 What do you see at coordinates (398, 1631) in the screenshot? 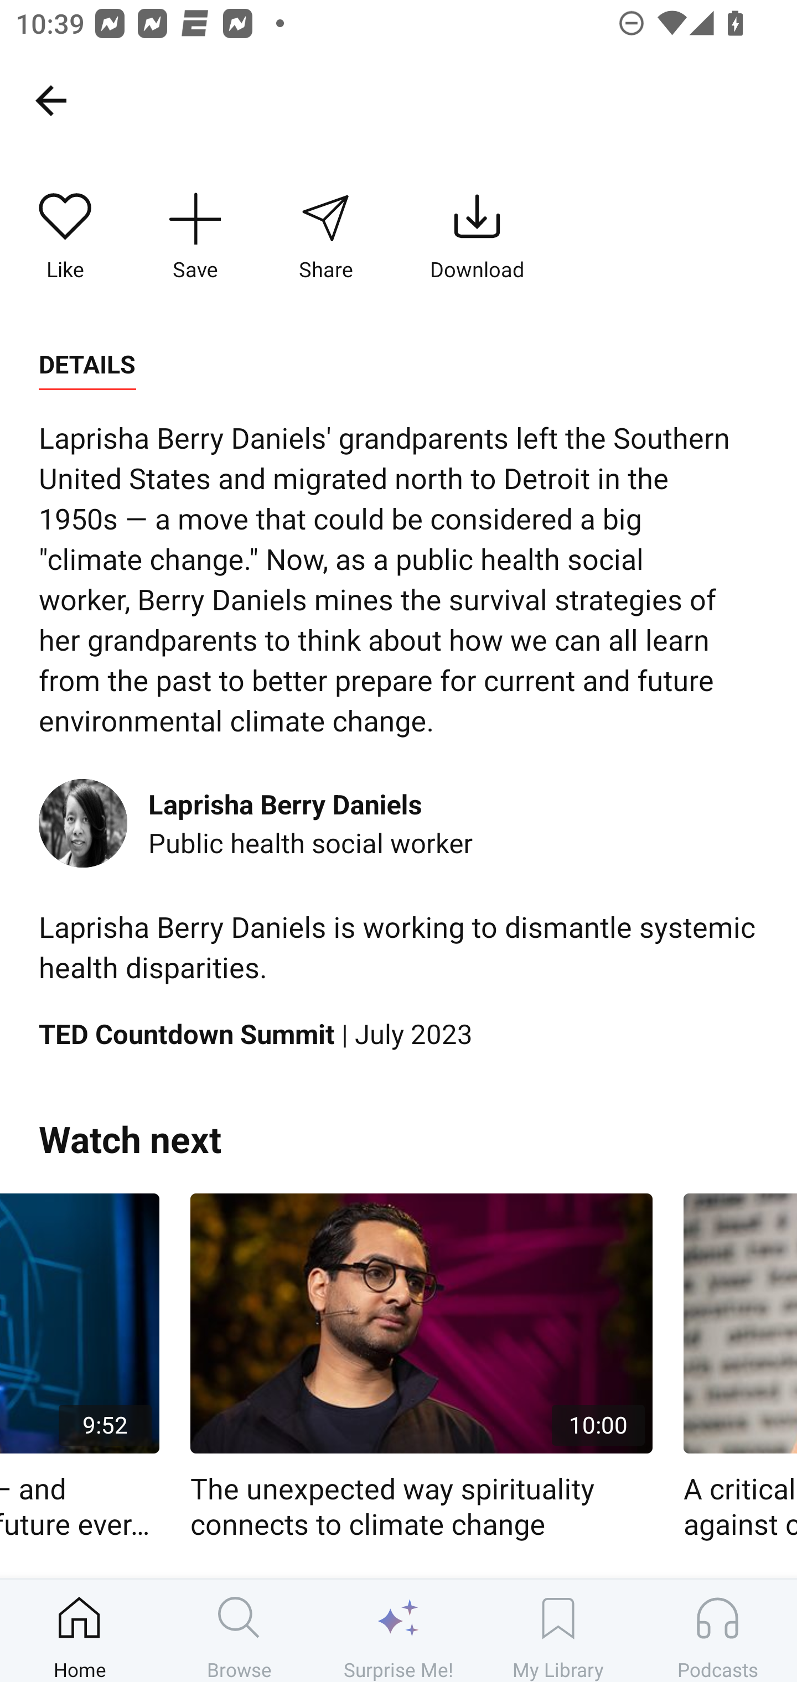
I see `Surprise Me!` at bounding box center [398, 1631].